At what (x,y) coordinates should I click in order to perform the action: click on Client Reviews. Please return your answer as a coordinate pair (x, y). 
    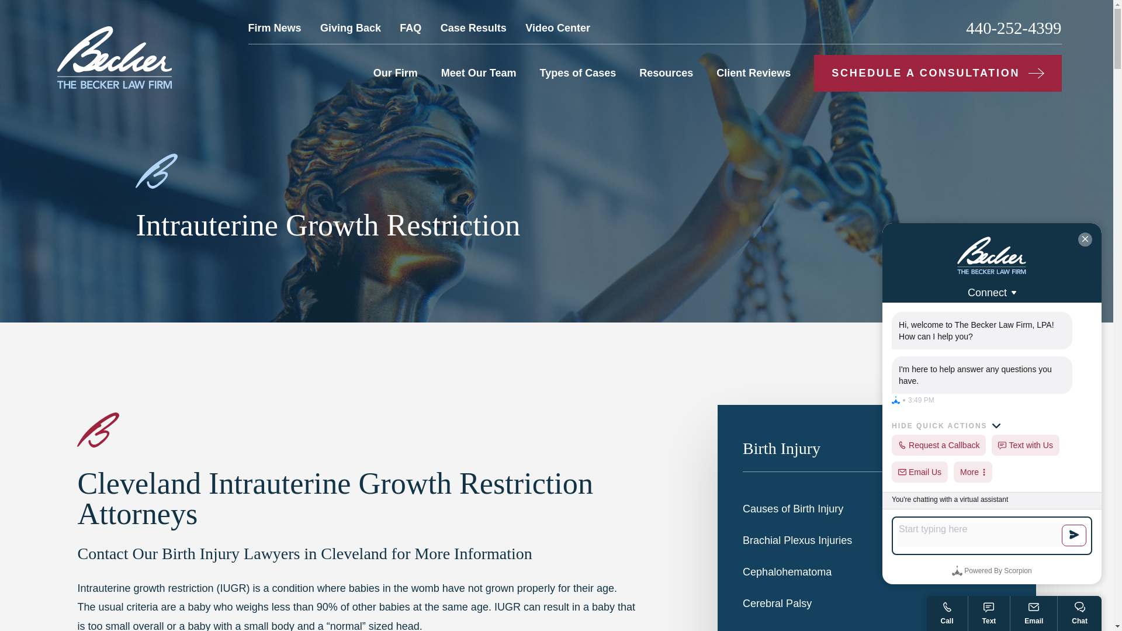
    Looking at the image, I should click on (754, 72).